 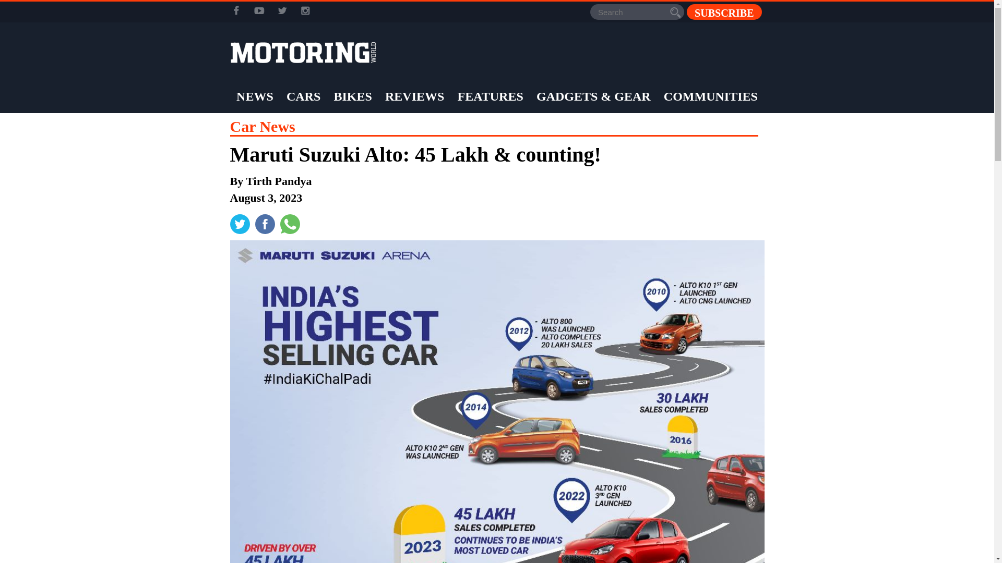 I want to click on FEATURES, so click(x=491, y=96).